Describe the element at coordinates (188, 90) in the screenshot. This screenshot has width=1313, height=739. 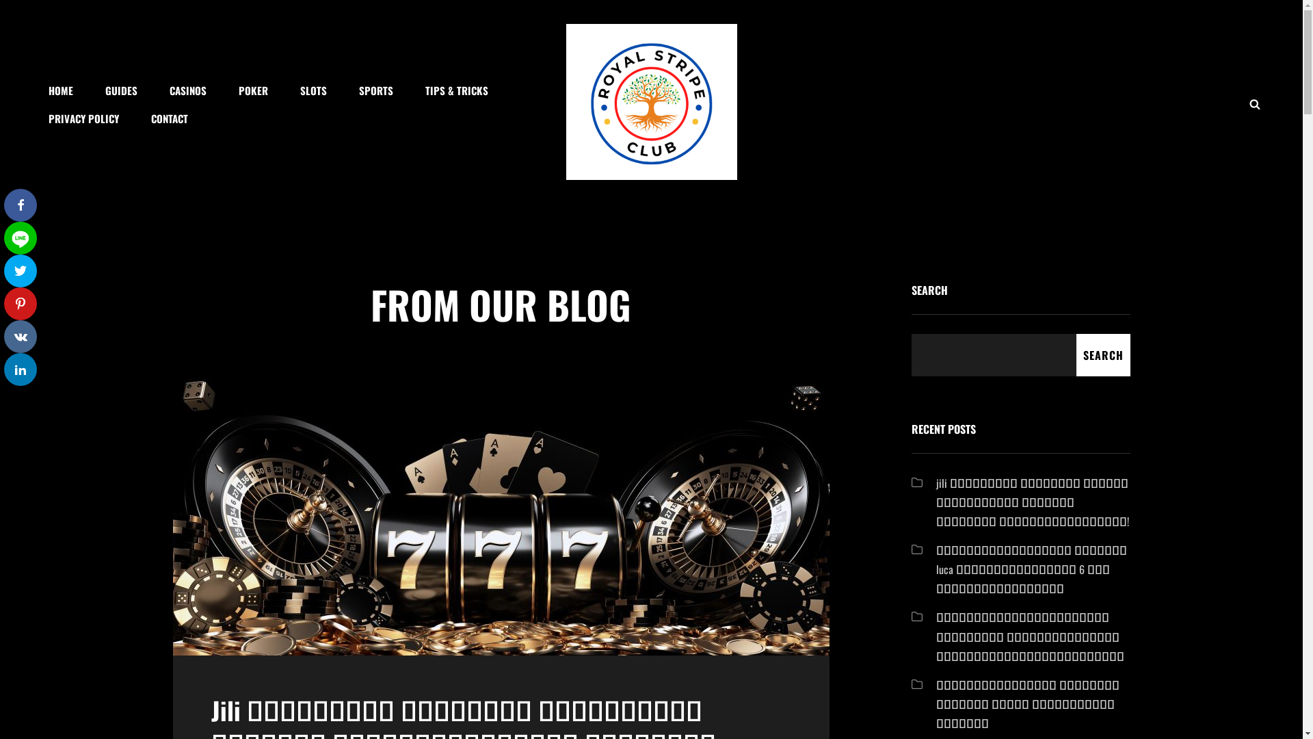
I see `CASINOS` at that location.